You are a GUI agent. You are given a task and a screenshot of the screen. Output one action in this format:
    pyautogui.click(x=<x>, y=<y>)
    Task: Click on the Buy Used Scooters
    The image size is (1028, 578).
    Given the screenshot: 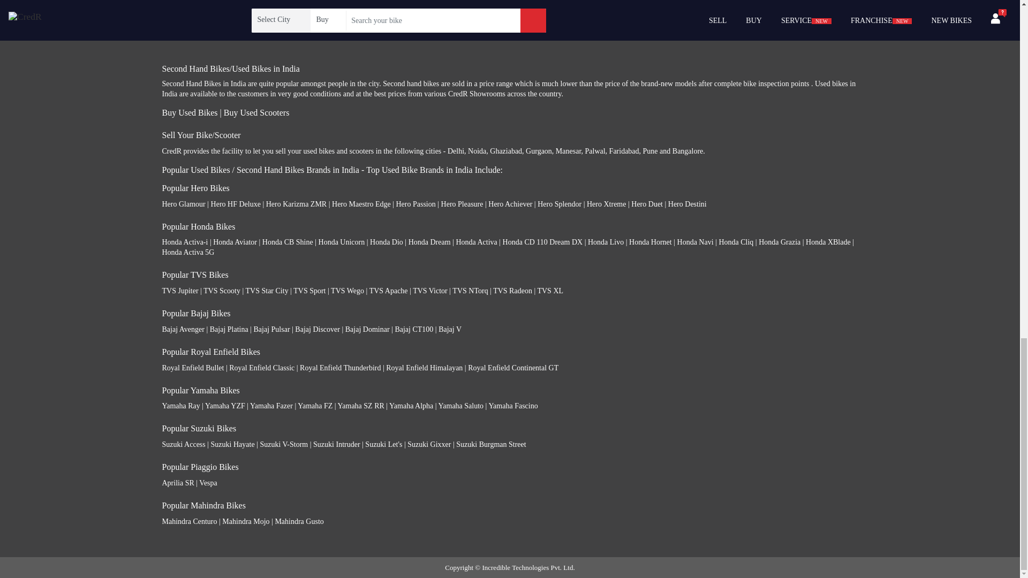 What is the action you would take?
    pyautogui.click(x=257, y=112)
    